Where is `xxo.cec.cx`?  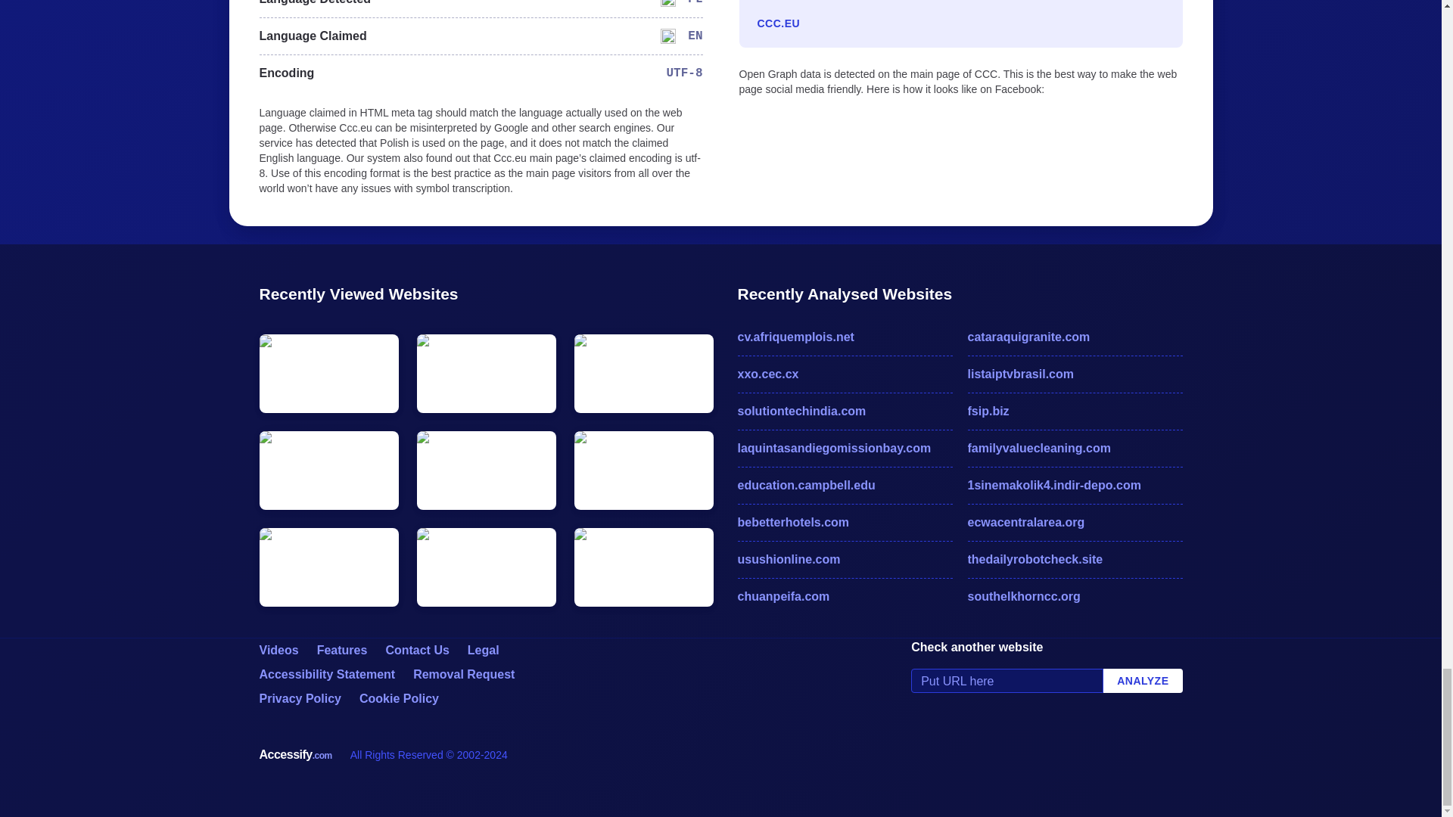
xxo.cec.cx is located at coordinates (844, 374).